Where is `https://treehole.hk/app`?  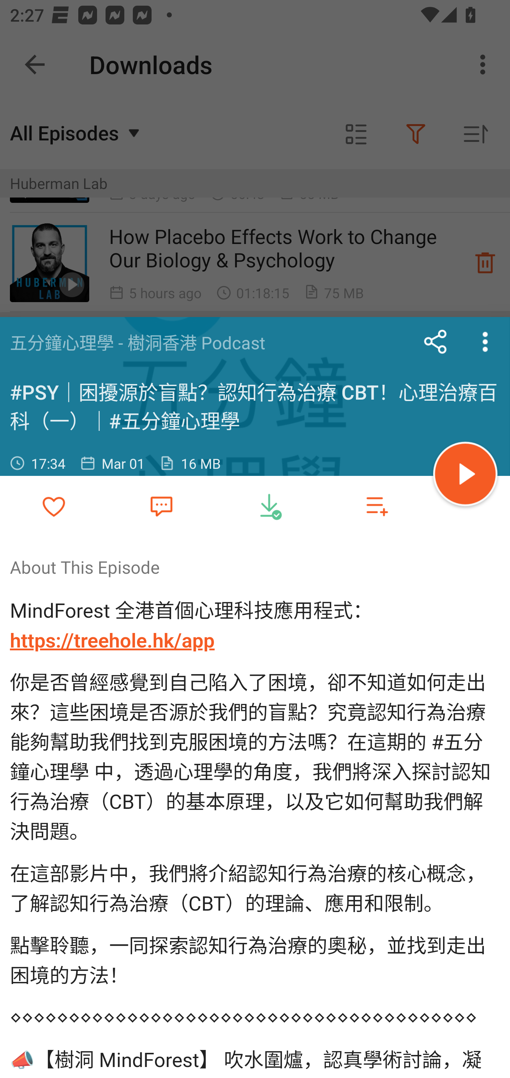
https://treehole.hk/app is located at coordinates (113, 641).